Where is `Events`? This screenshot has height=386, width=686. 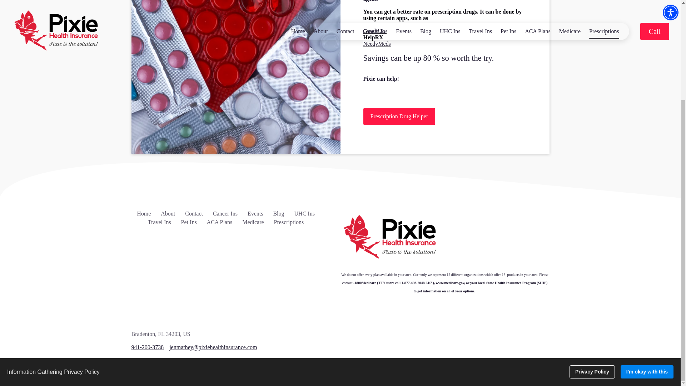 Events is located at coordinates (255, 213).